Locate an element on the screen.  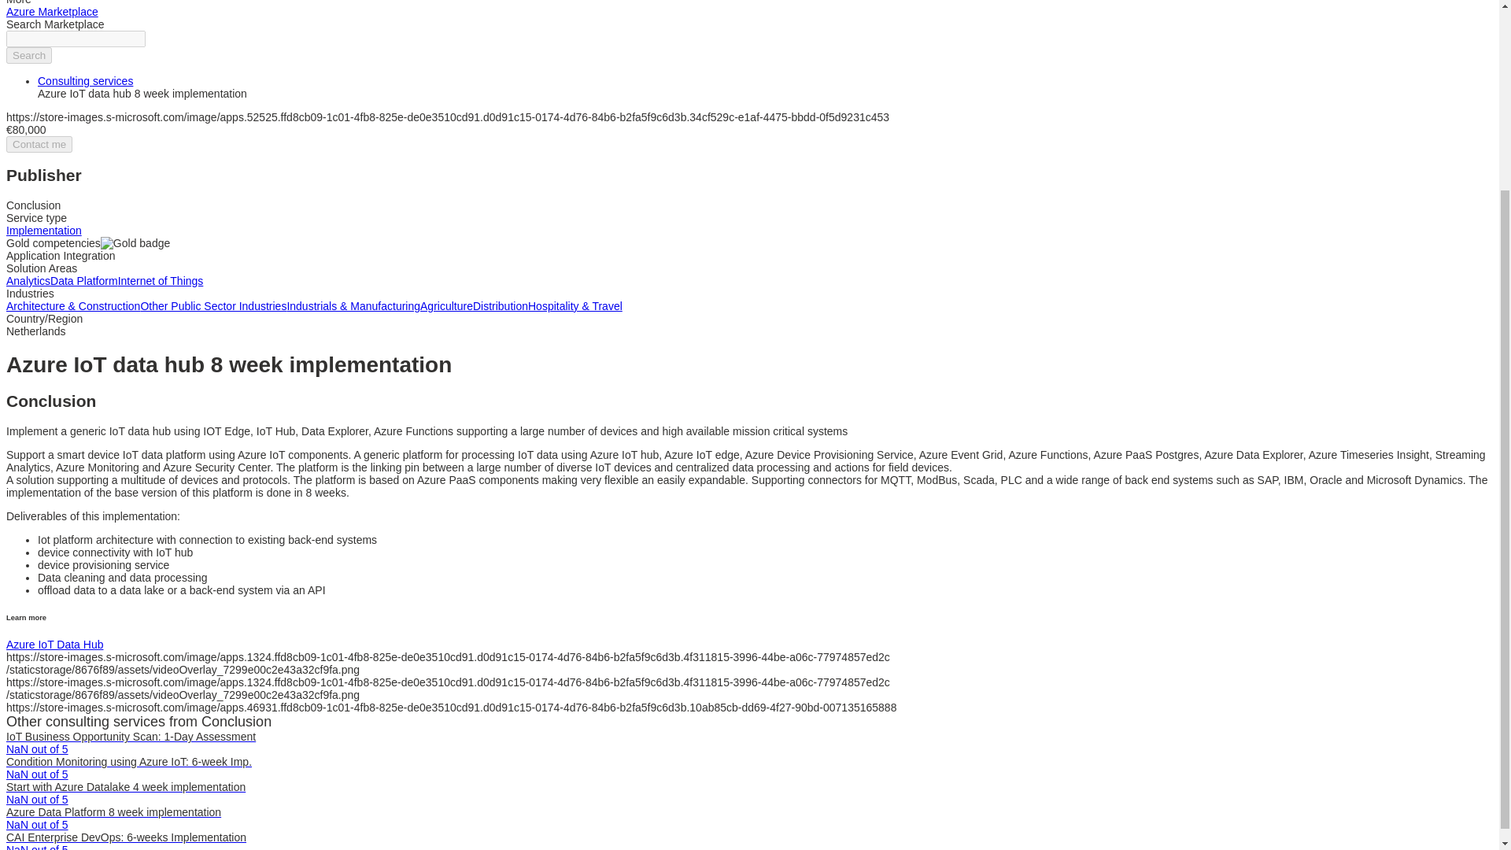
Other Public Sector Industries is located at coordinates (213, 306).